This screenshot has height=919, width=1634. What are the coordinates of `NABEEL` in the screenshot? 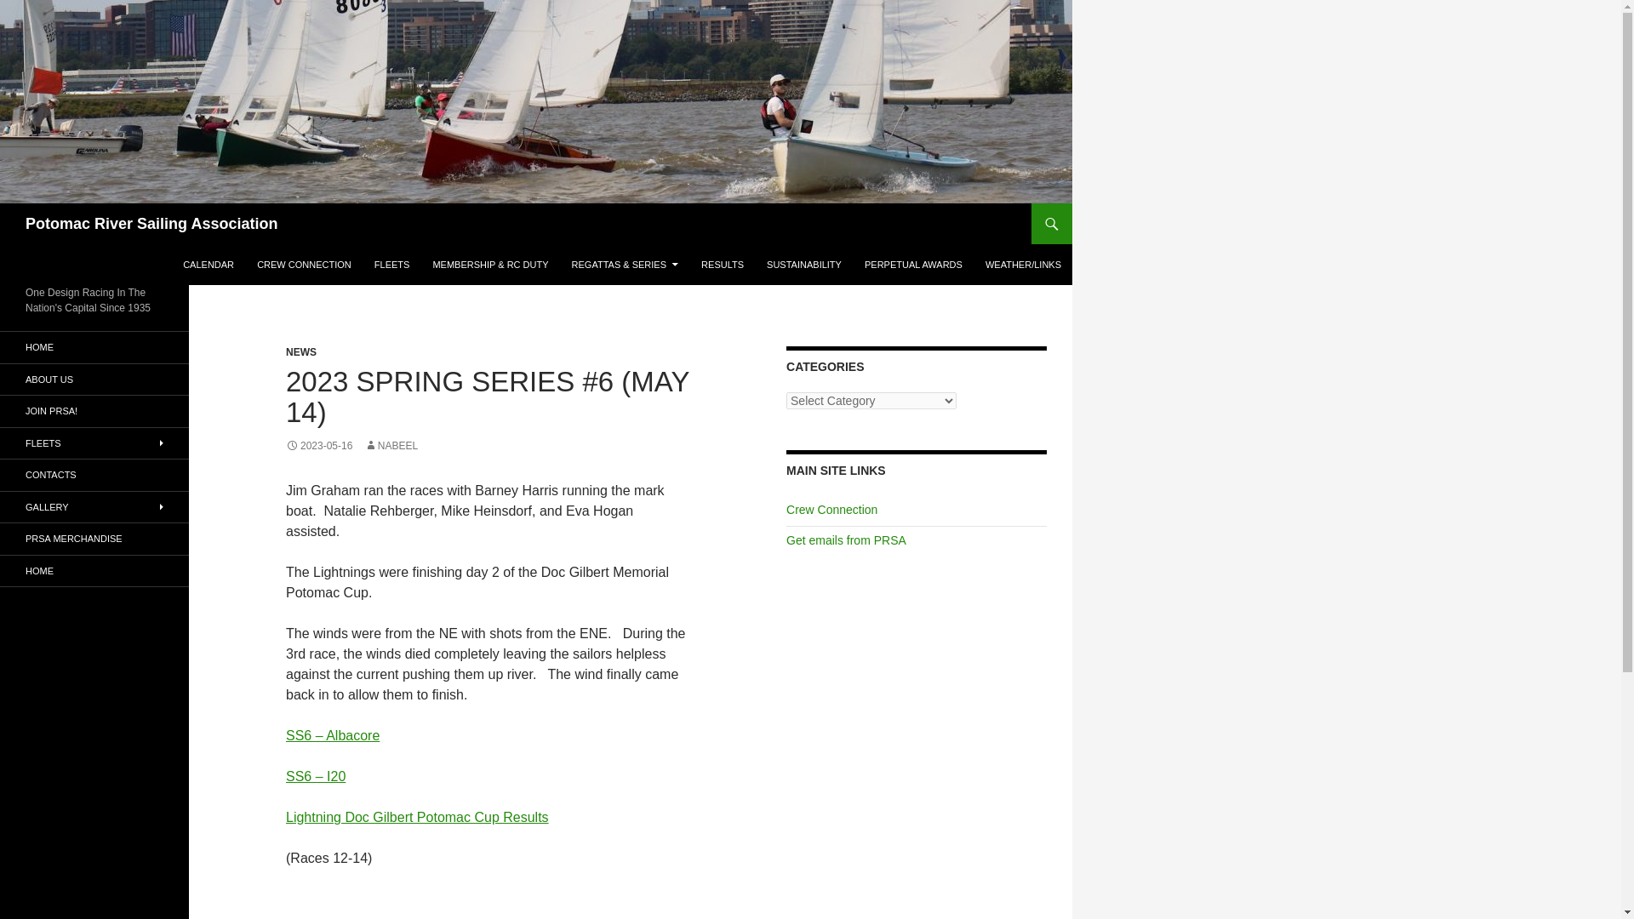 It's located at (391, 446).